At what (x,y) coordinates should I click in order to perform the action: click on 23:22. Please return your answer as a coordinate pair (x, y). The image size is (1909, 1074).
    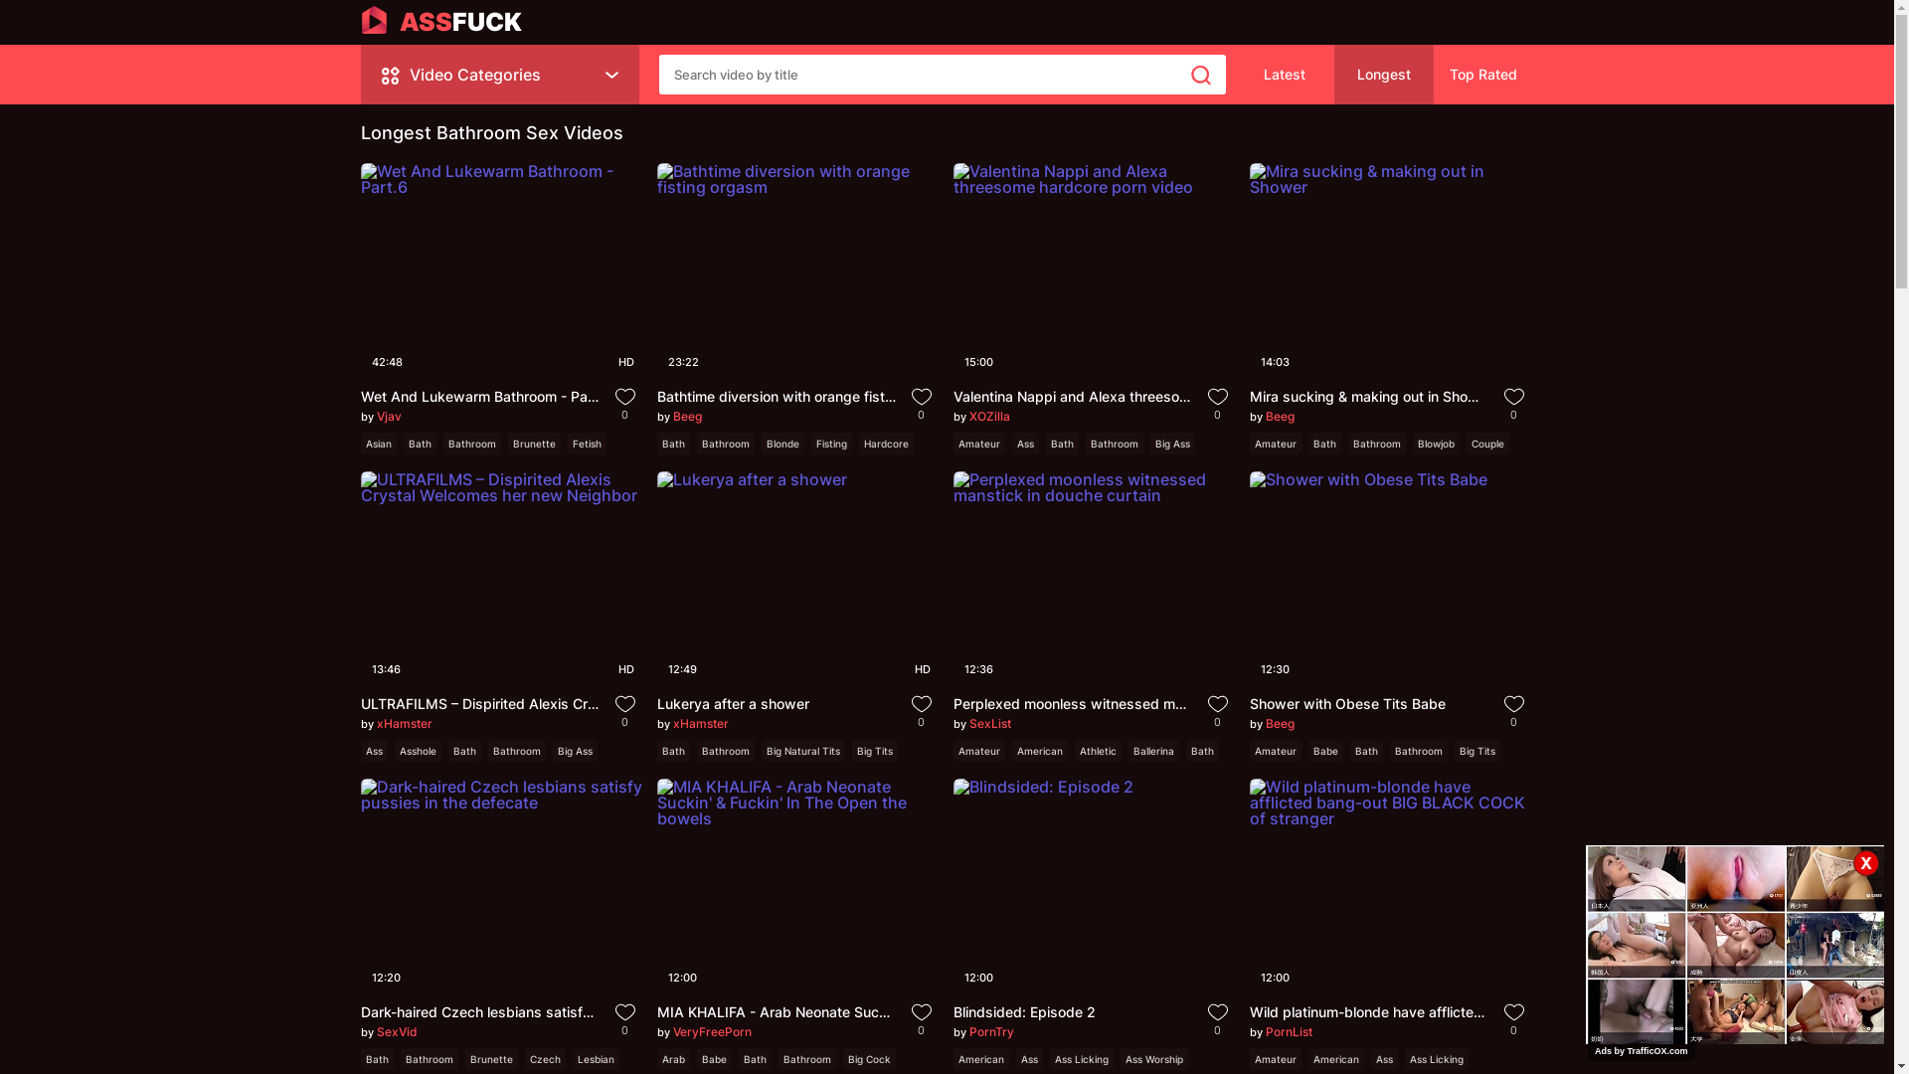
    Looking at the image, I should click on (798, 270).